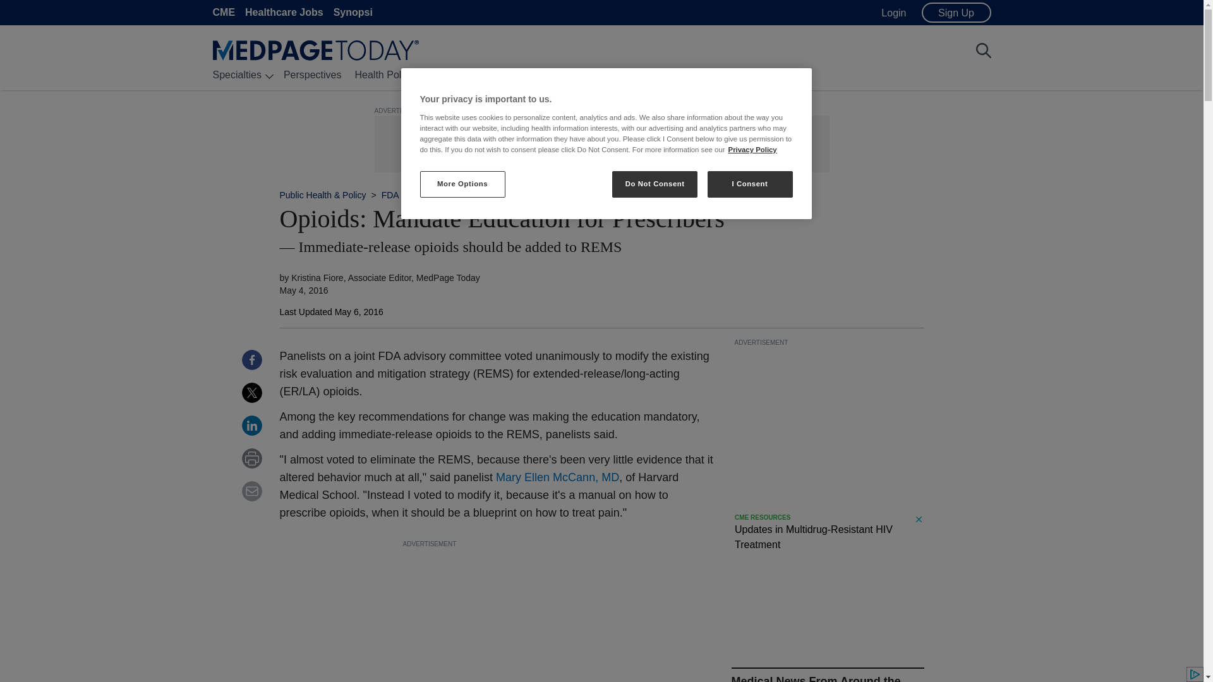  What do you see at coordinates (828, 538) in the screenshot?
I see `3rd party ad content` at bounding box center [828, 538].